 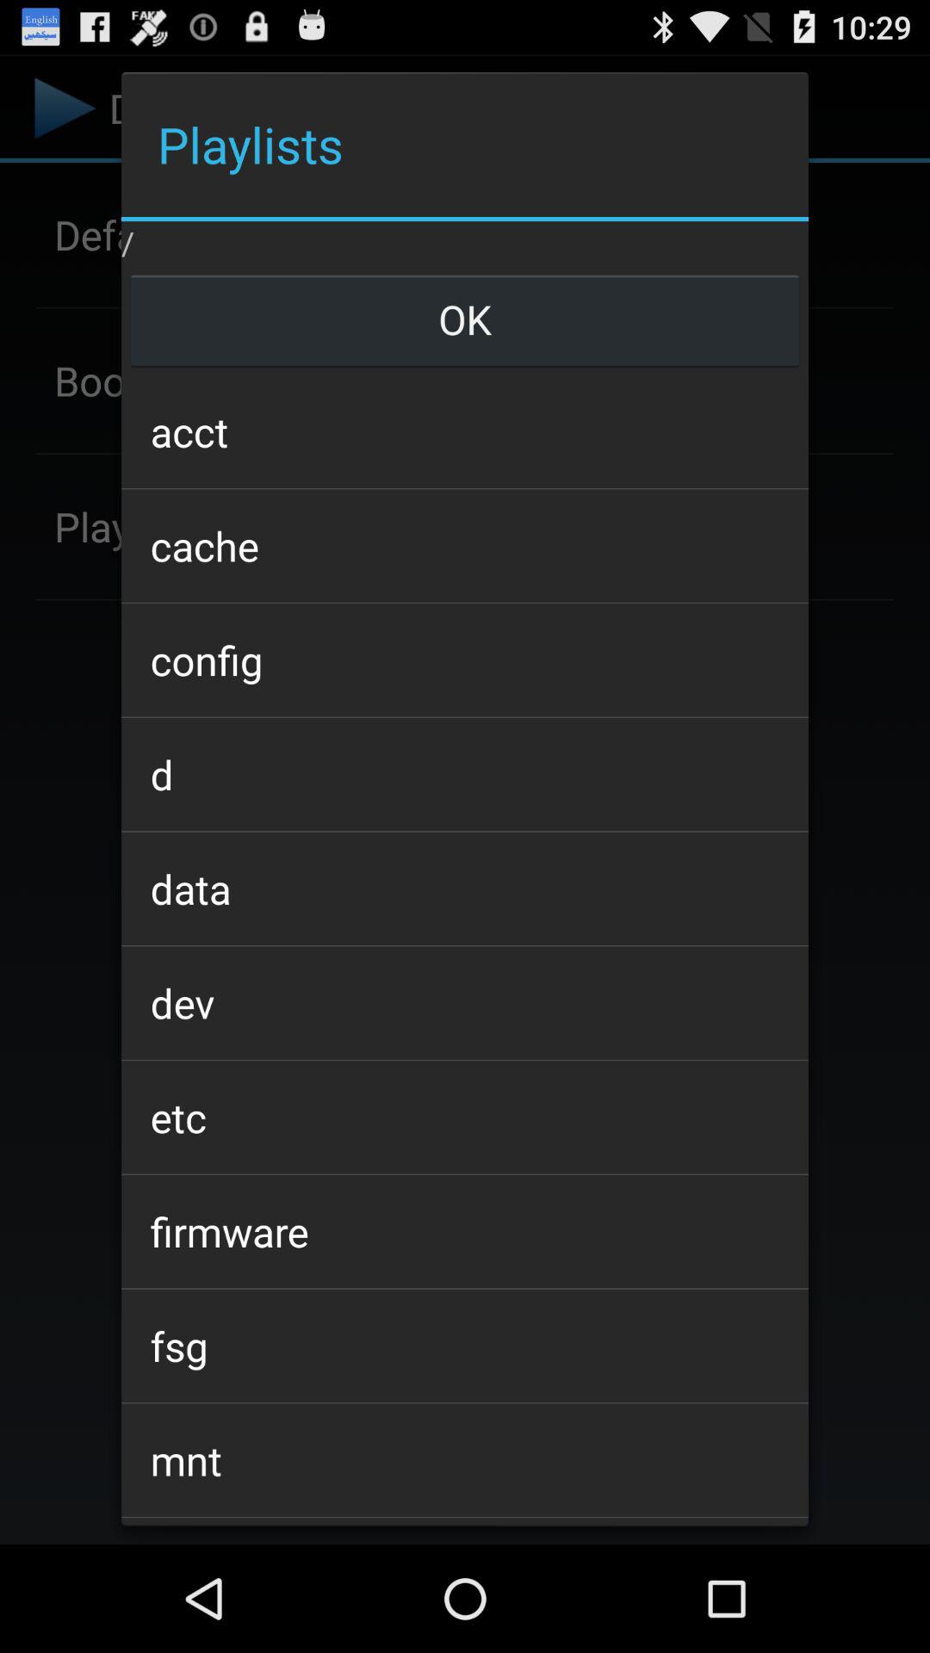 What do you see at coordinates (464, 1522) in the screenshot?
I see `select item below the mnt` at bounding box center [464, 1522].